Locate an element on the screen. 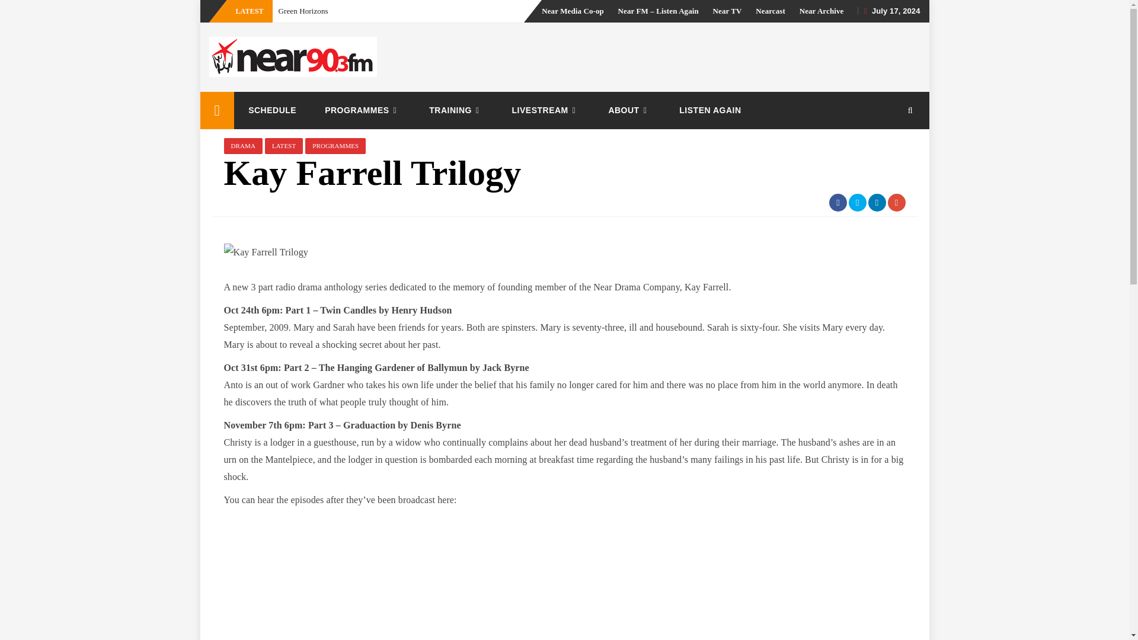  Near Archive is located at coordinates (821, 11).